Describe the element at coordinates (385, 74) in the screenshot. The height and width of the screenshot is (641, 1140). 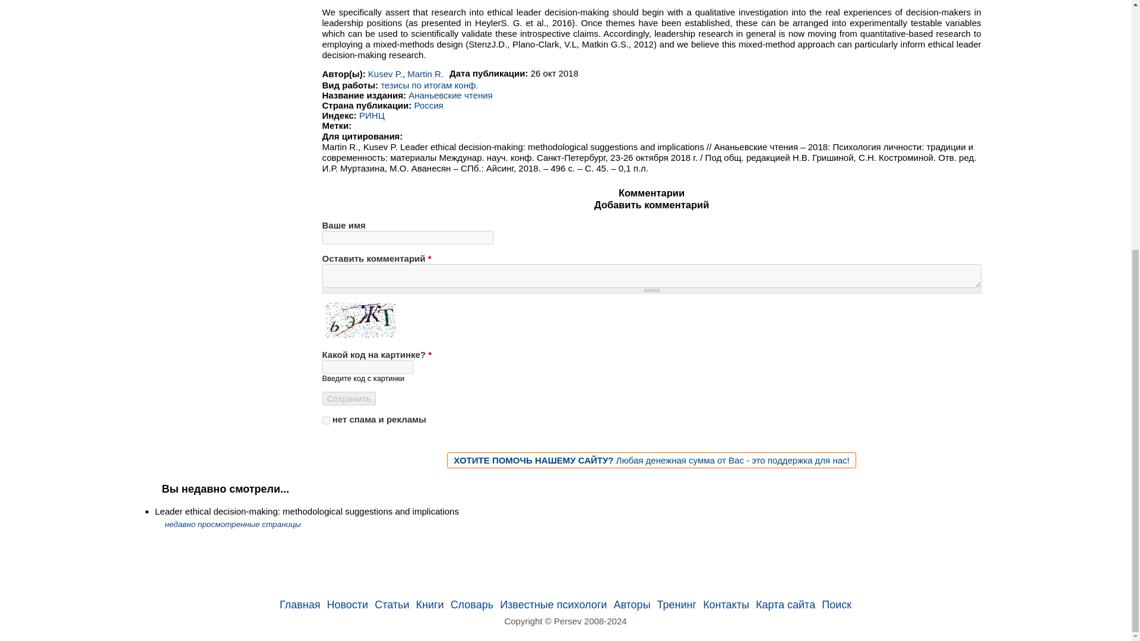
I see `Kusev P.` at that location.